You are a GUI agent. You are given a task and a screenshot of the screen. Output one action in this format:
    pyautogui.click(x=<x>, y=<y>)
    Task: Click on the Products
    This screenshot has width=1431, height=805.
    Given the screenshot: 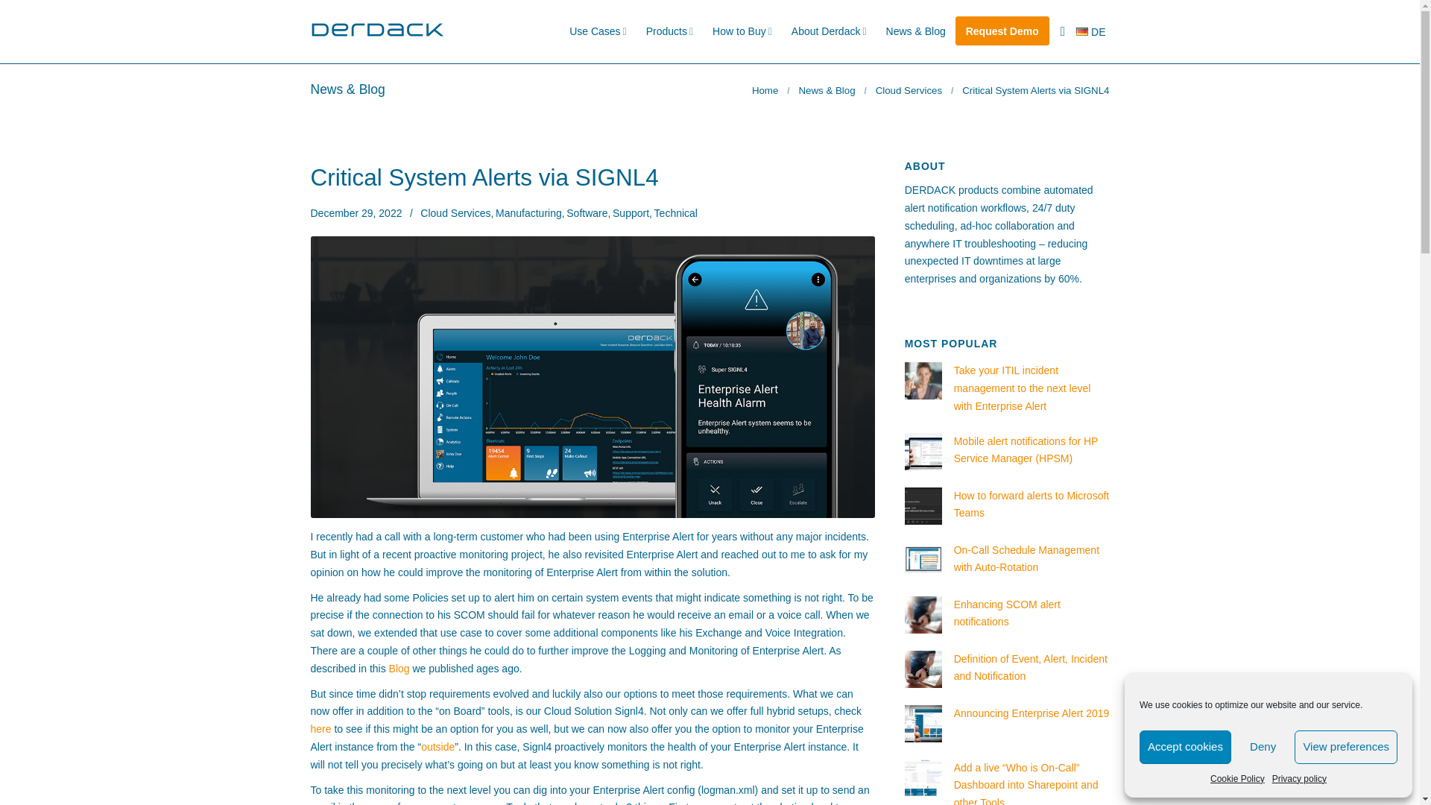 What is the action you would take?
    pyautogui.click(x=669, y=31)
    